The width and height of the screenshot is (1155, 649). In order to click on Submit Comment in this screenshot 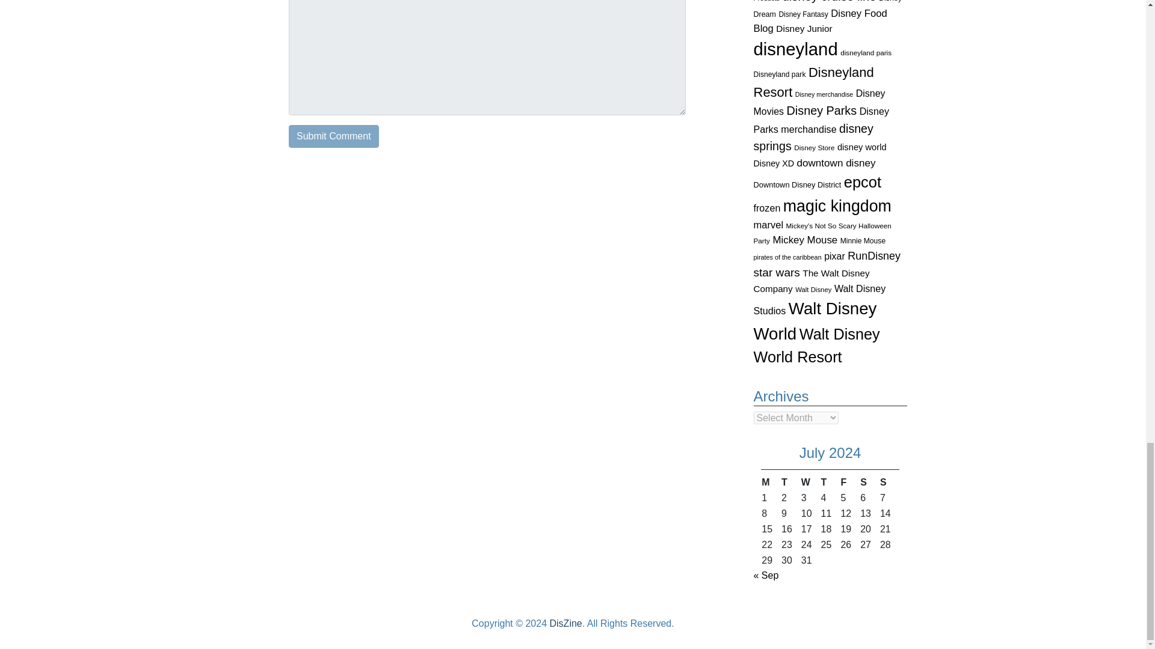, I will do `click(333, 136)`.